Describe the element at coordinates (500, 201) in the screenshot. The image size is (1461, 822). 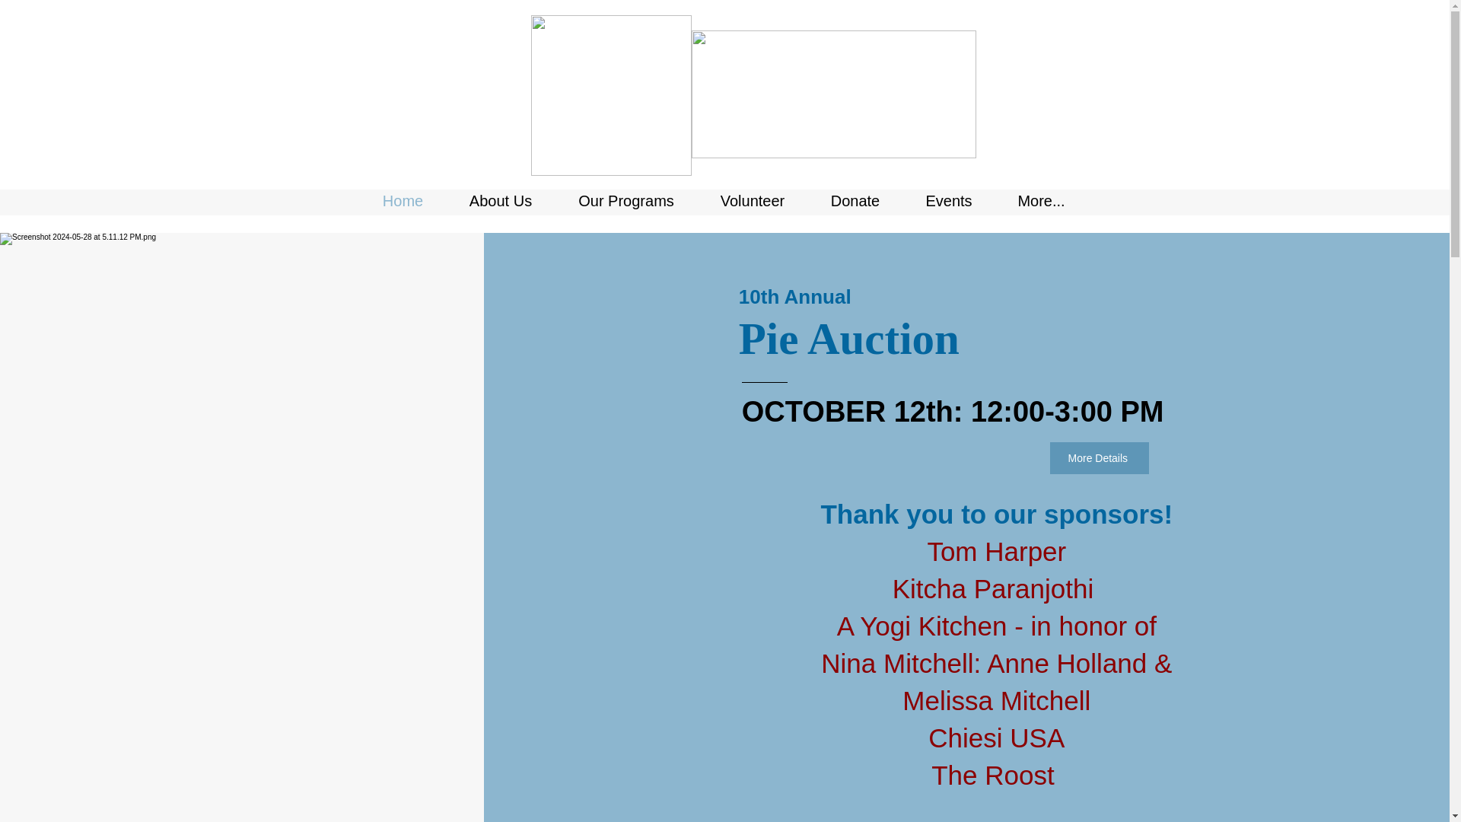
I see `About Us` at that location.